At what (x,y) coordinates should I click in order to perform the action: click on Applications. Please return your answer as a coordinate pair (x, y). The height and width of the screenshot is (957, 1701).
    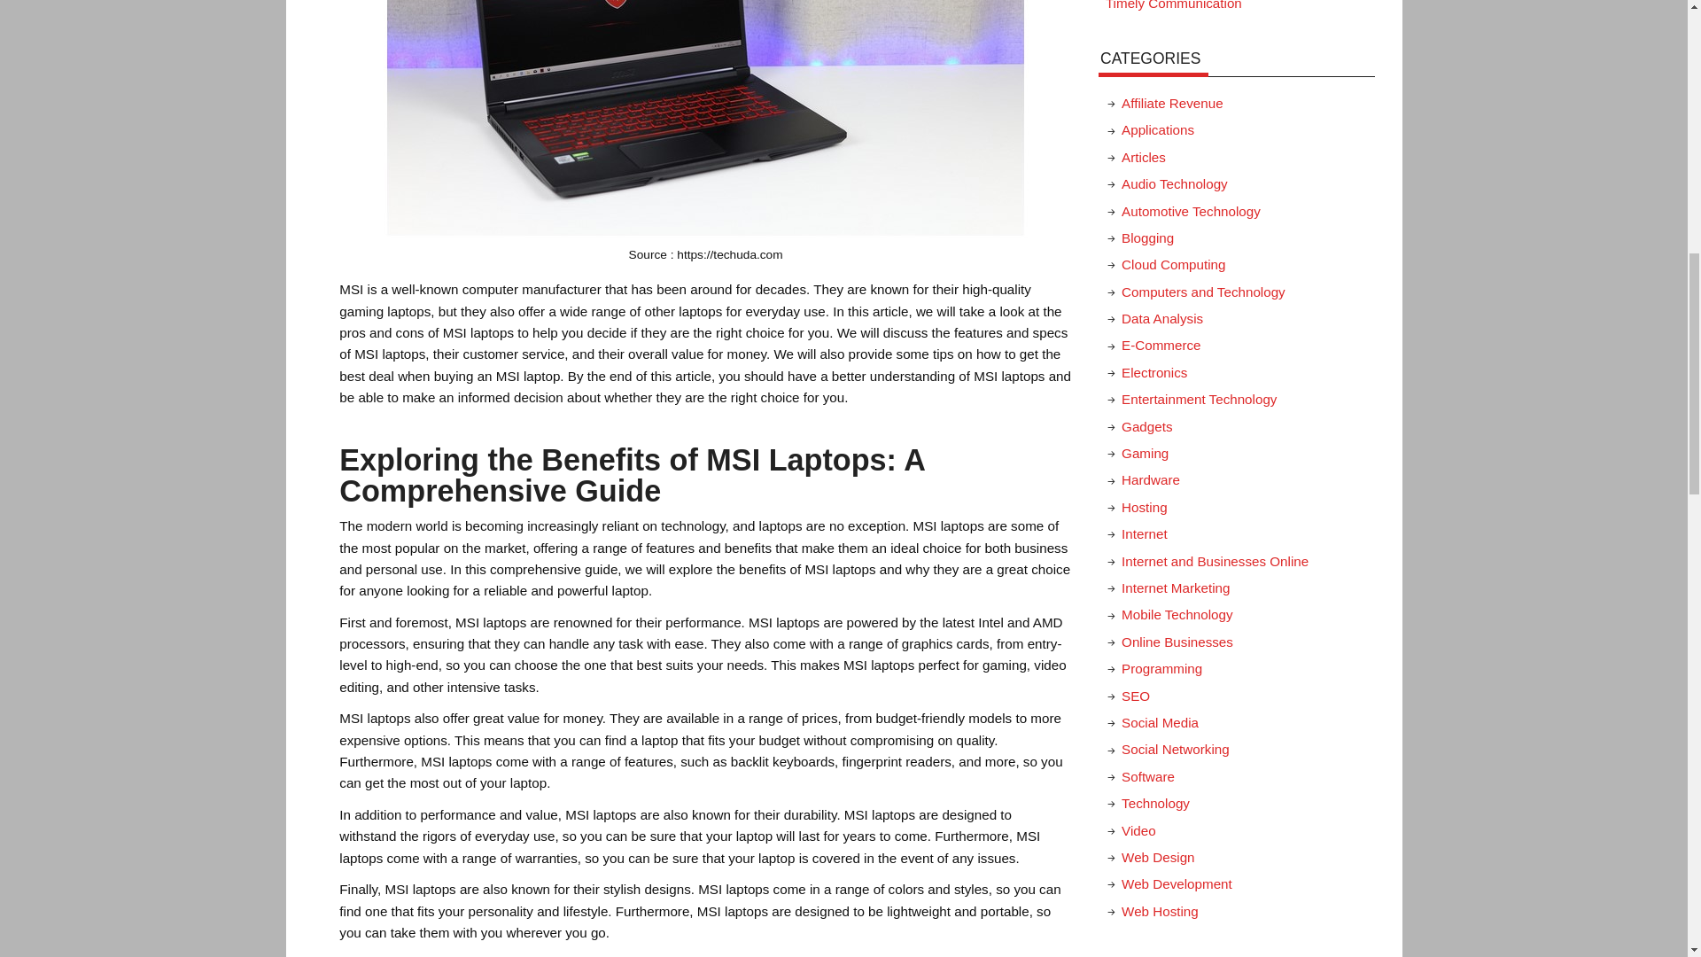
    Looking at the image, I should click on (1157, 129).